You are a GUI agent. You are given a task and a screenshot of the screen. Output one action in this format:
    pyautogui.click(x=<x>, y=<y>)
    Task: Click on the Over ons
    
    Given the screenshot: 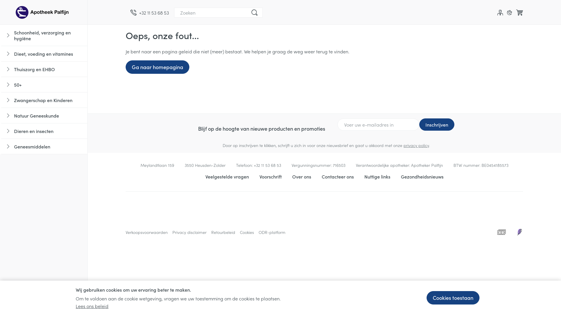 What is the action you would take?
    pyautogui.click(x=302, y=176)
    